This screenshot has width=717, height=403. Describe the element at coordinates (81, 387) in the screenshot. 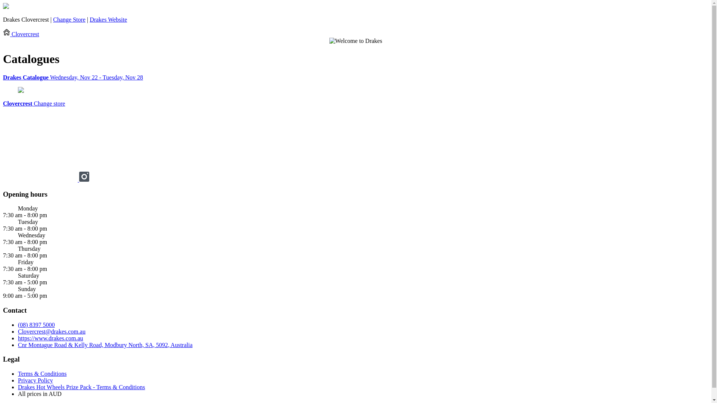

I see `Drakes Hot Wheels Prize Pack - Terms & Conditions` at that location.